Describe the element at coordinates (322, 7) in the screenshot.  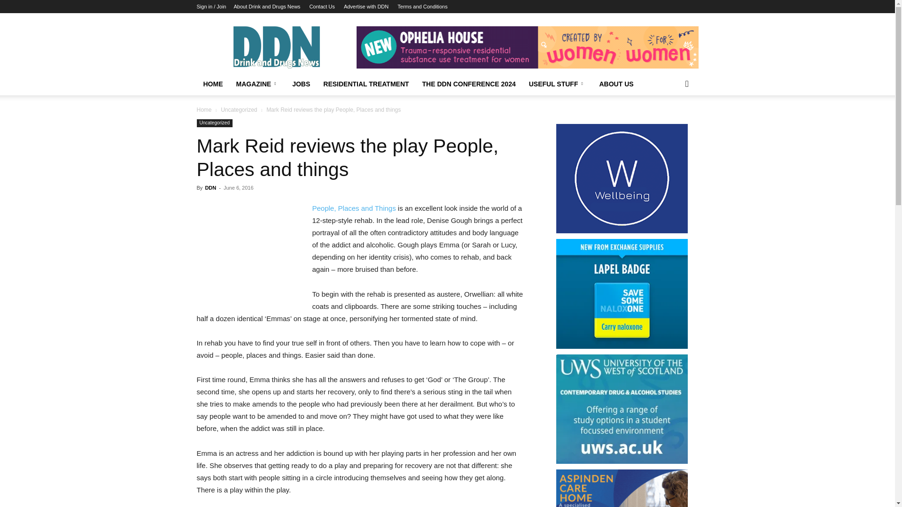
I see `Contact Us` at that location.